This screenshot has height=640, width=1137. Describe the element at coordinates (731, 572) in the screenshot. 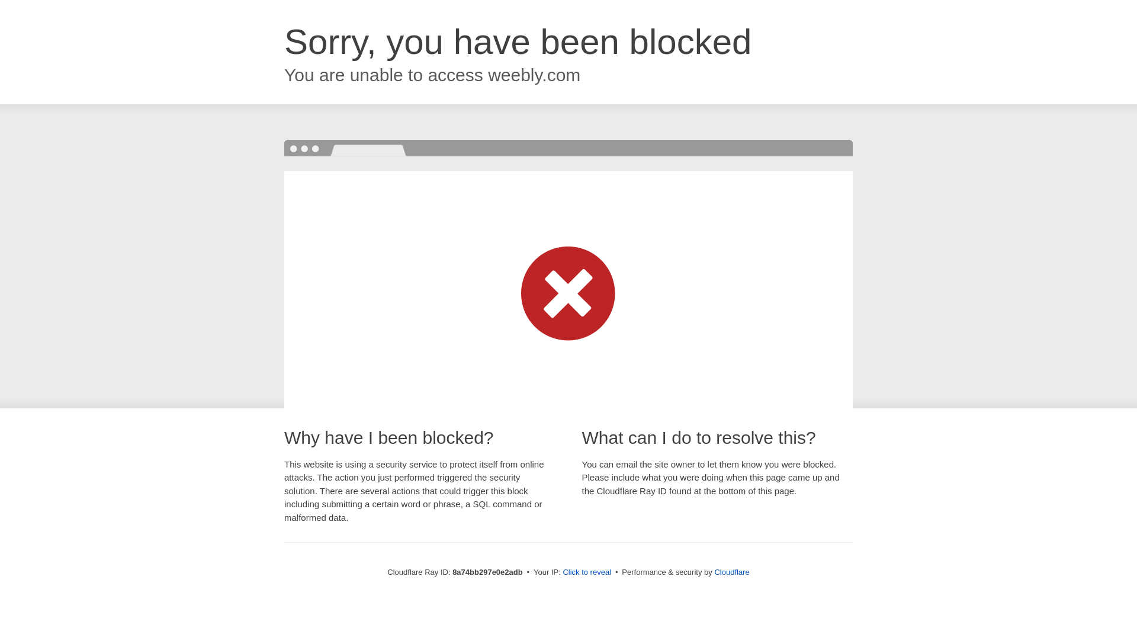

I see `Cloudflare` at that location.